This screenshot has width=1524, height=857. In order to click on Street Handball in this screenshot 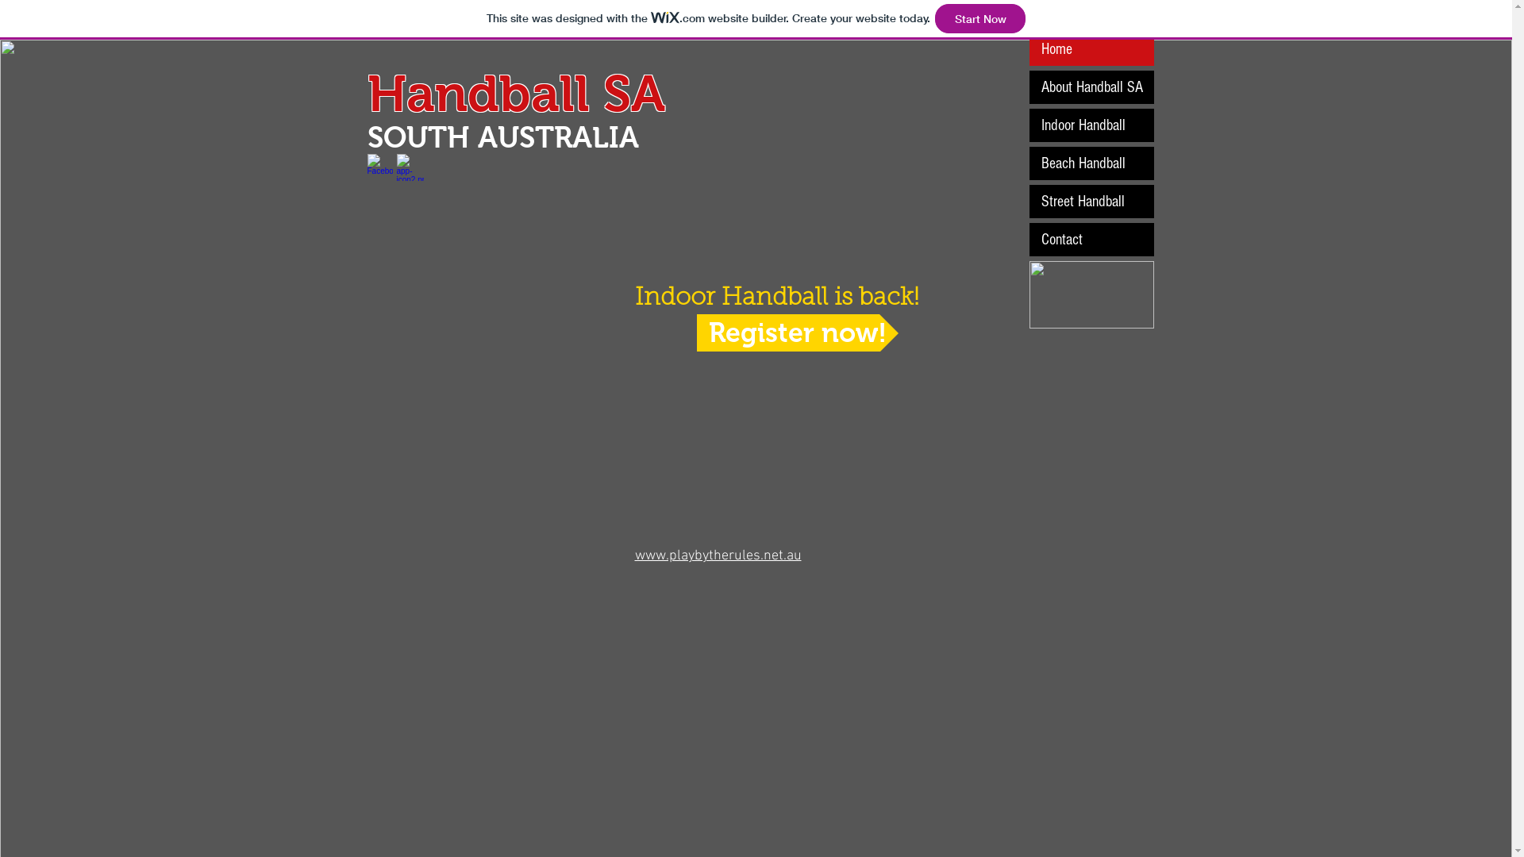, I will do `click(1091, 202)`.